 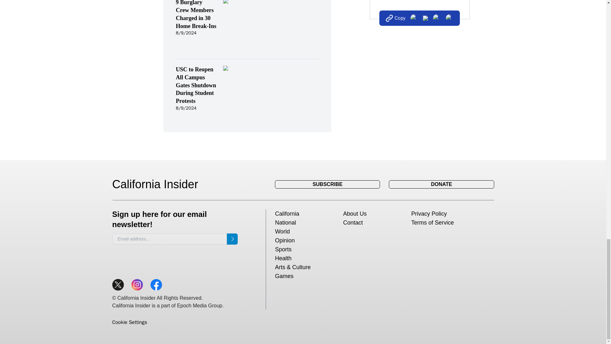 What do you see at coordinates (287, 213) in the screenshot?
I see `California` at bounding box center [287, 213].